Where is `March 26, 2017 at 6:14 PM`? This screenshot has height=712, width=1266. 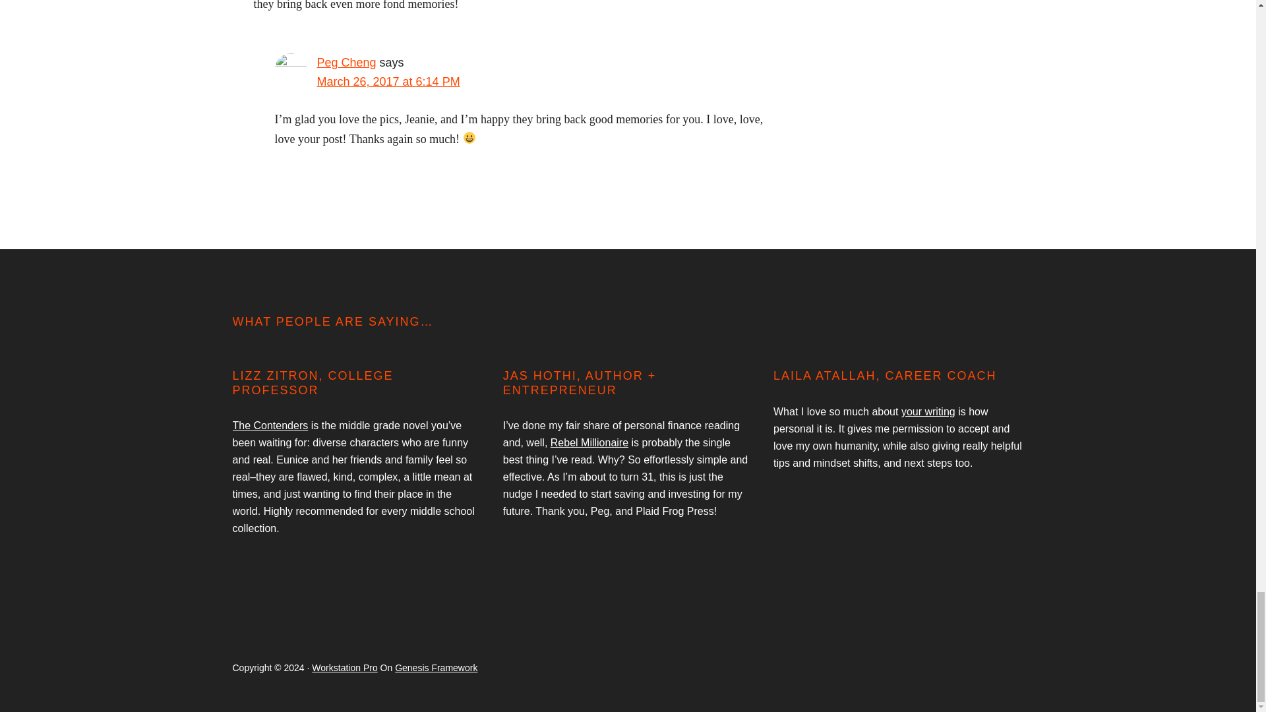
March 26, 2017 at 6:14 PM is located at coordinates (388, 82).